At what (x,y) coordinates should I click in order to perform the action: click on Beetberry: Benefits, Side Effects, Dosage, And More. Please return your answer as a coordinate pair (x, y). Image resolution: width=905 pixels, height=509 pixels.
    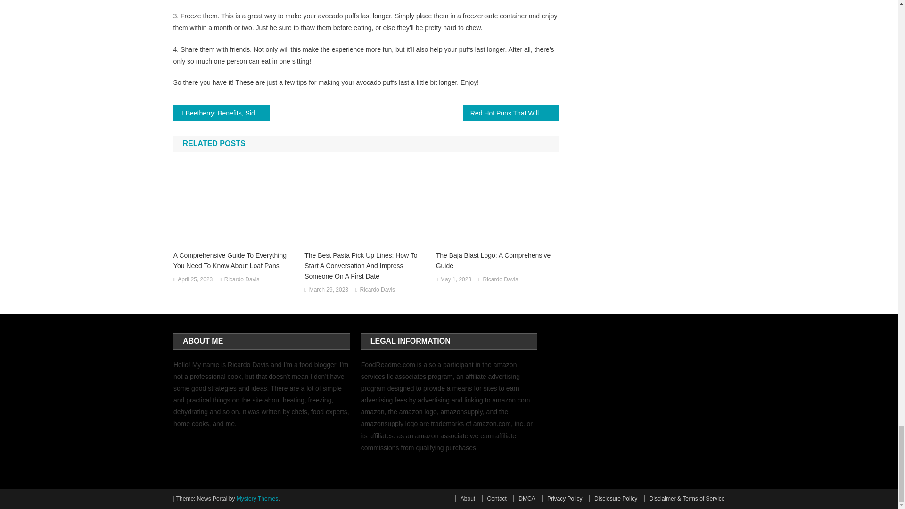
    Looking at the image, I should click on (222, 112).